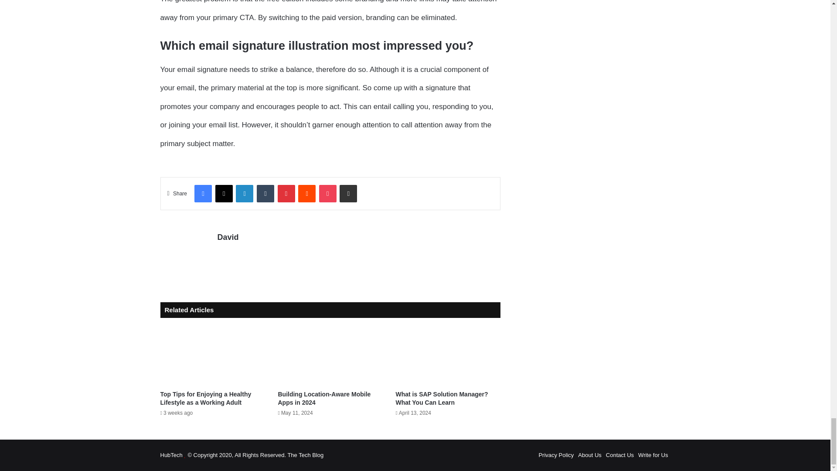  I want to click on Reddit, so click(306, 194).